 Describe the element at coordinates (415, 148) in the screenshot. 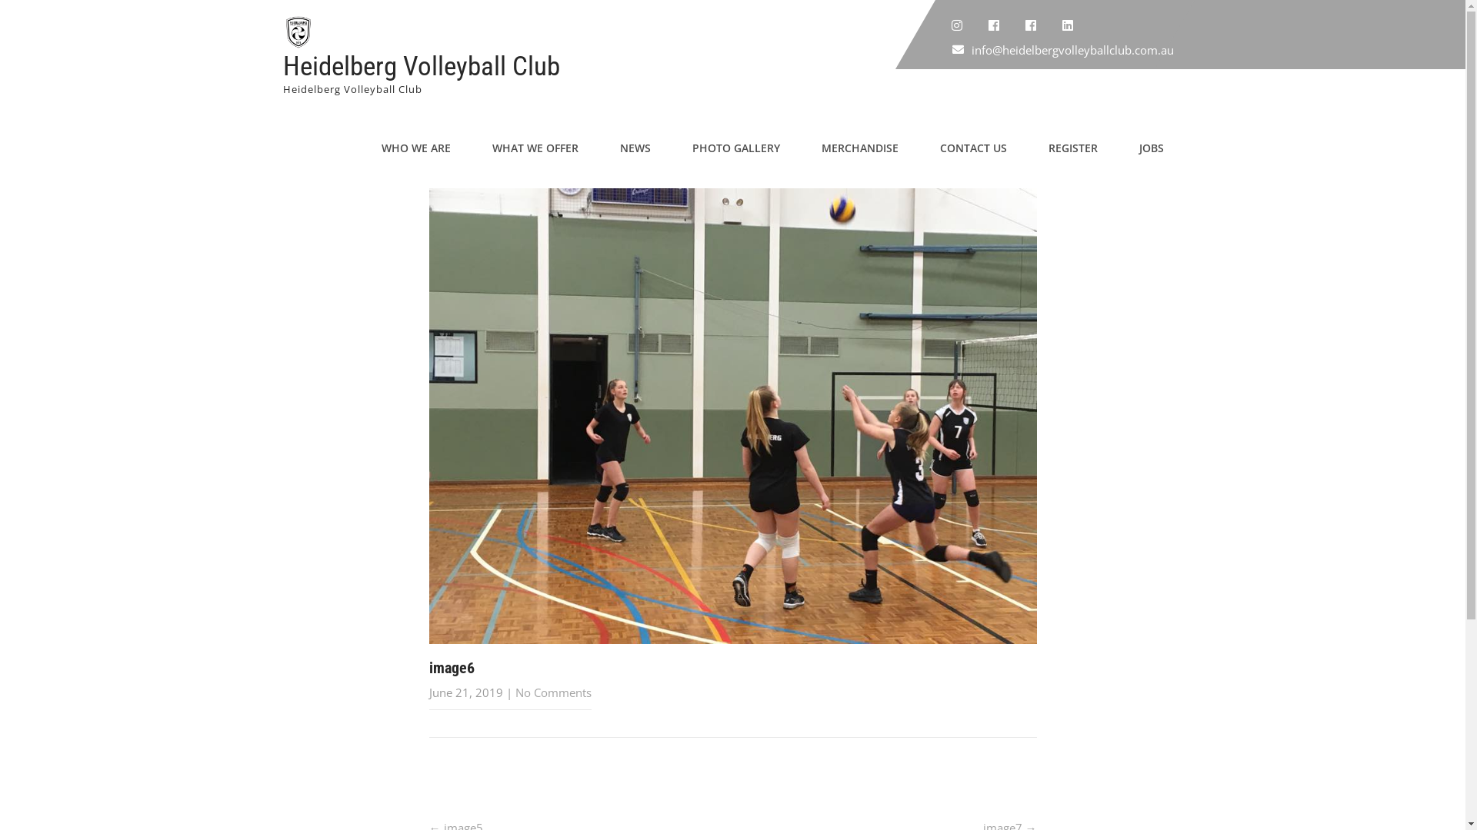

I see `WHO WE ARE` at that location.